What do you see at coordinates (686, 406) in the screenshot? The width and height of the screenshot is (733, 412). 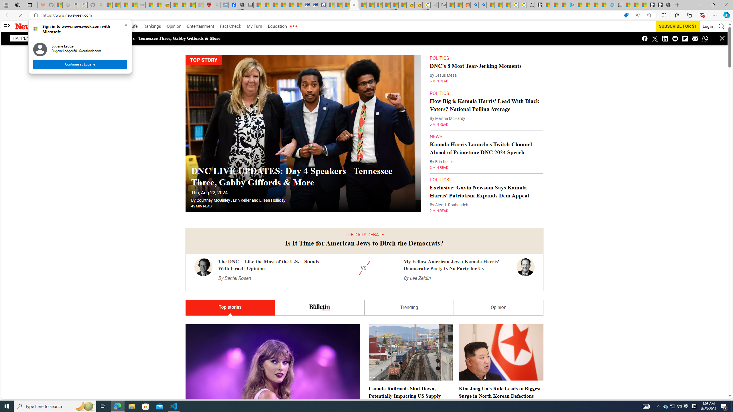 I see `Q2790: 100%` at bounding box center [686, 406].